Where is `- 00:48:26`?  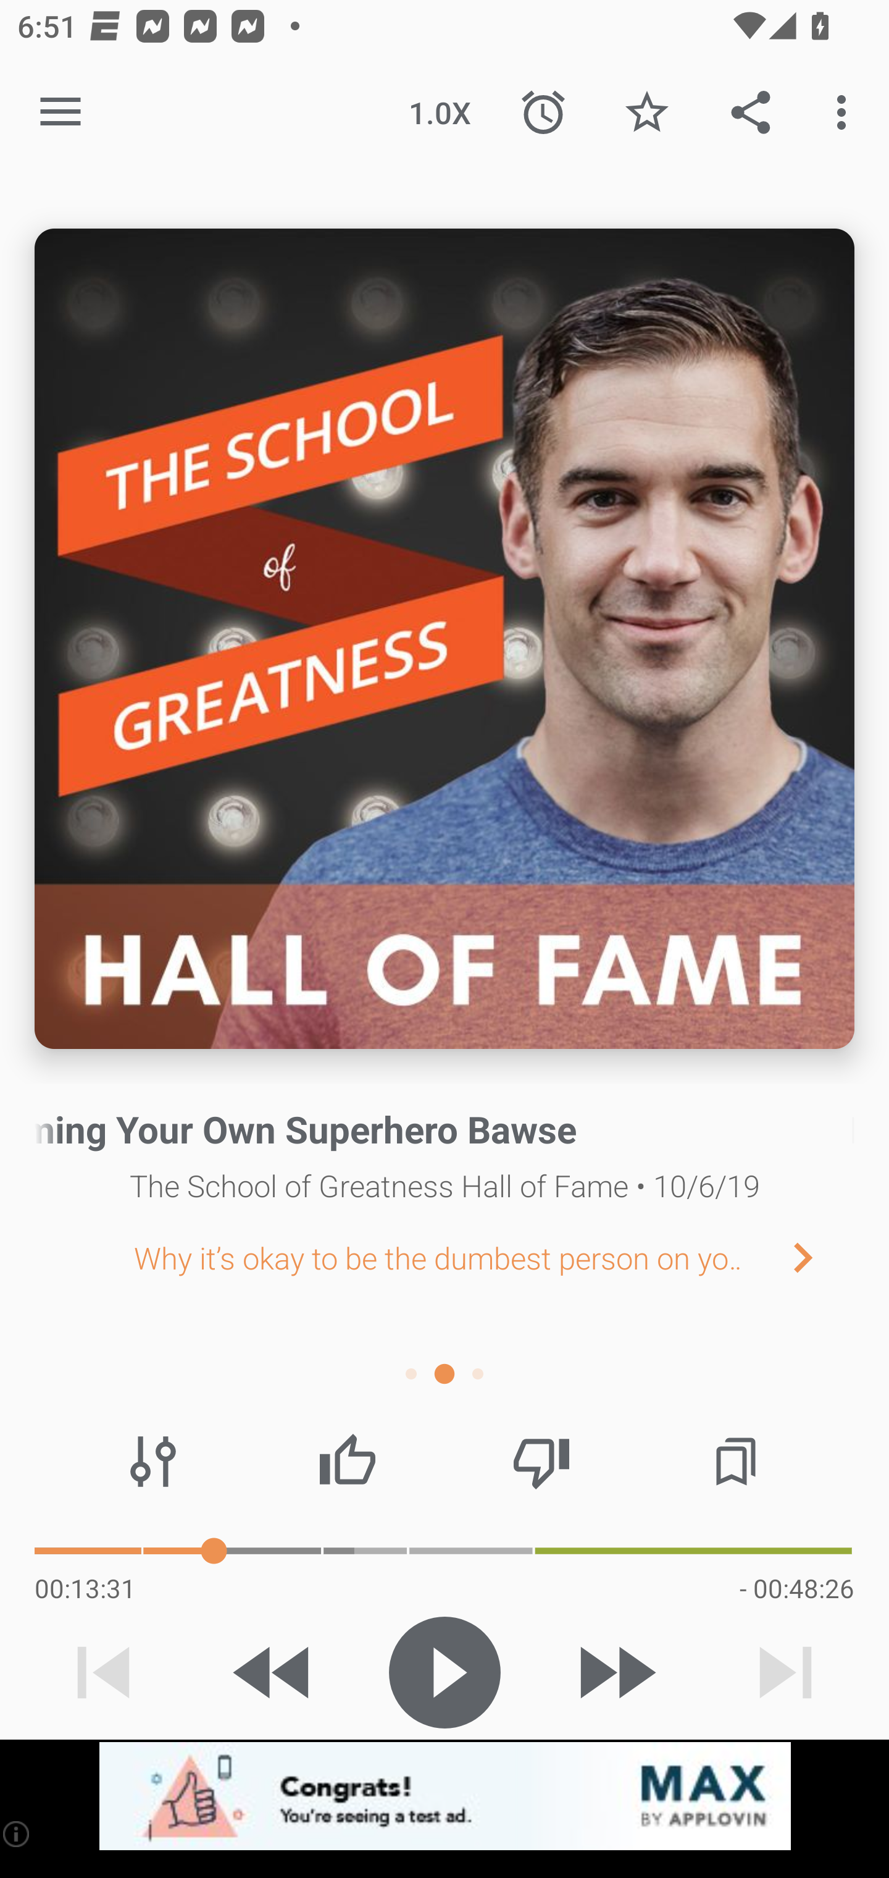 - 00:48:26 is located at coordinates (796, 1588).